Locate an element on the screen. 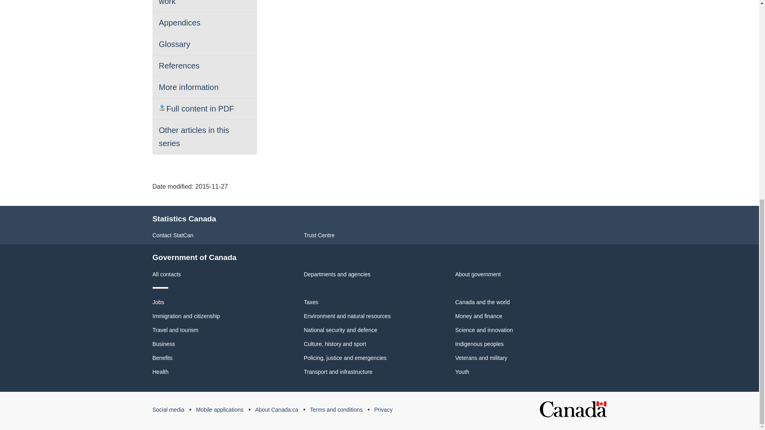 This screenshot has height=430, width=765. References is located at coordinates (178, 66).